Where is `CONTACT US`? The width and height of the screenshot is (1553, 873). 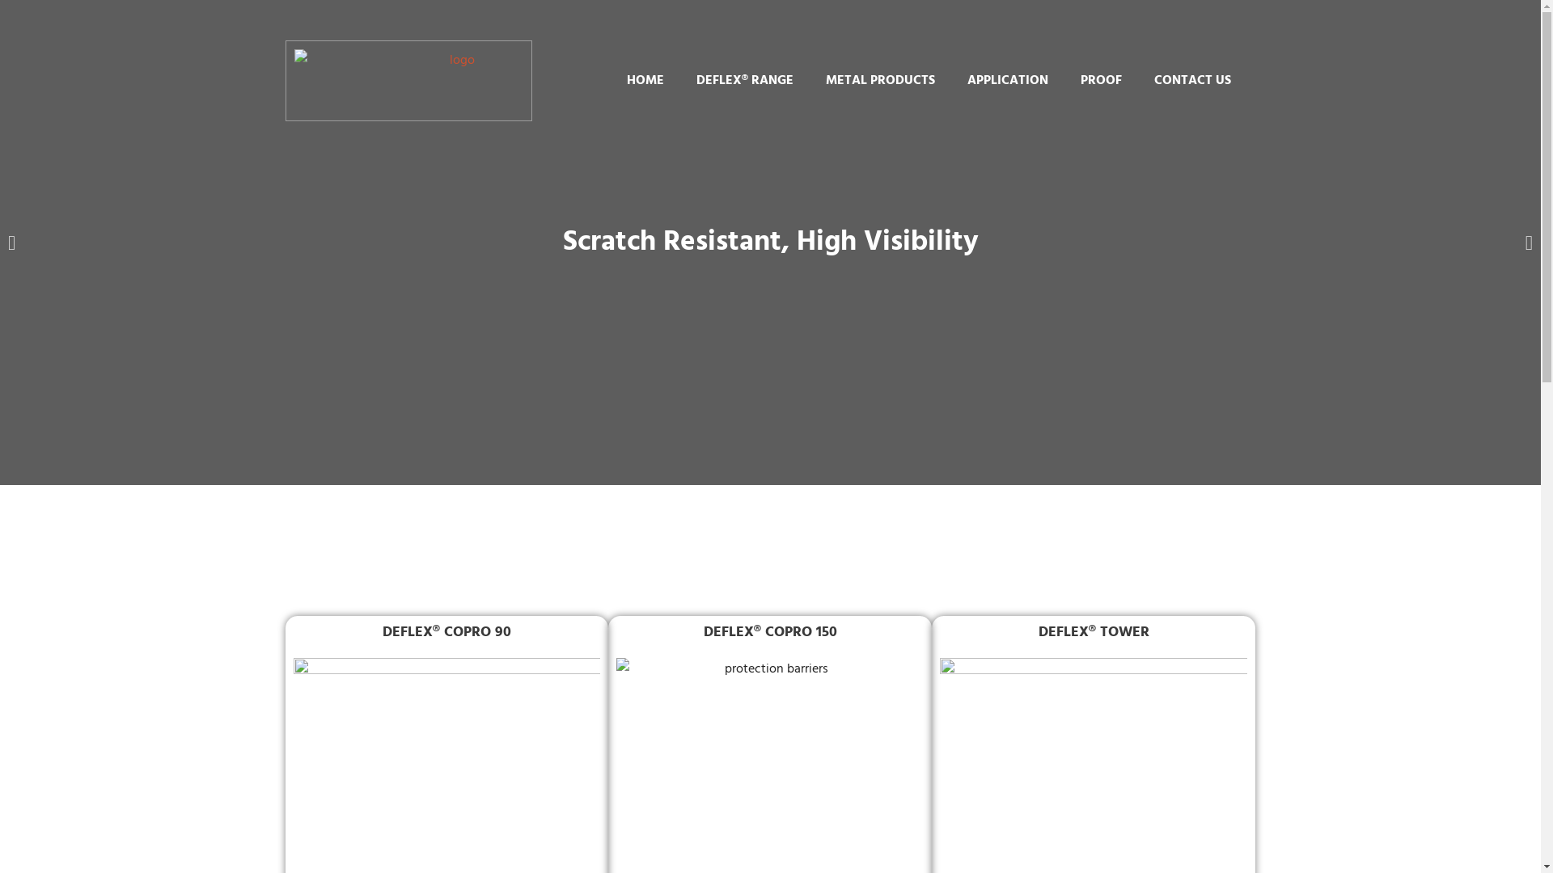 CONTACT US is located at coordinates (1192, 81).